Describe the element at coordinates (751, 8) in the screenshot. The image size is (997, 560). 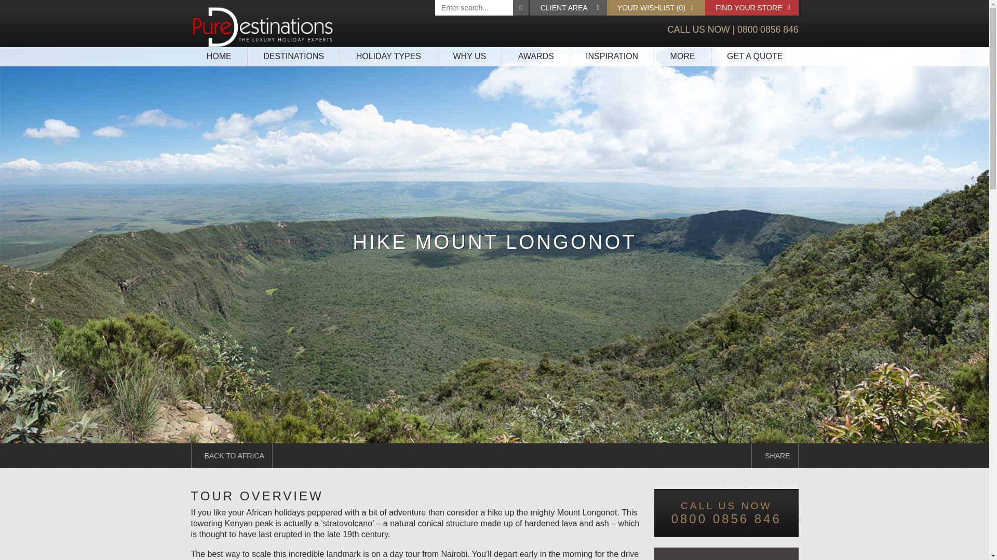
I see `Find your store` at that location.